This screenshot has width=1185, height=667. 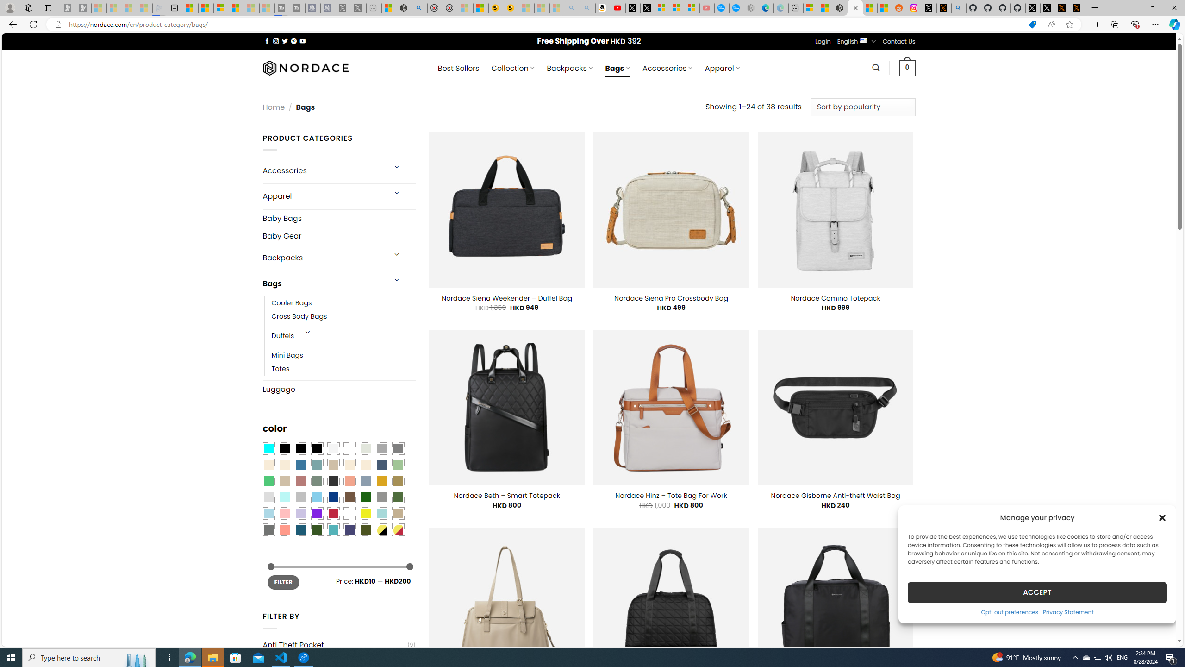 What do you see at coordinates (864, 40) in the screenshot?
I see `English` at bounding box center [864, 40].